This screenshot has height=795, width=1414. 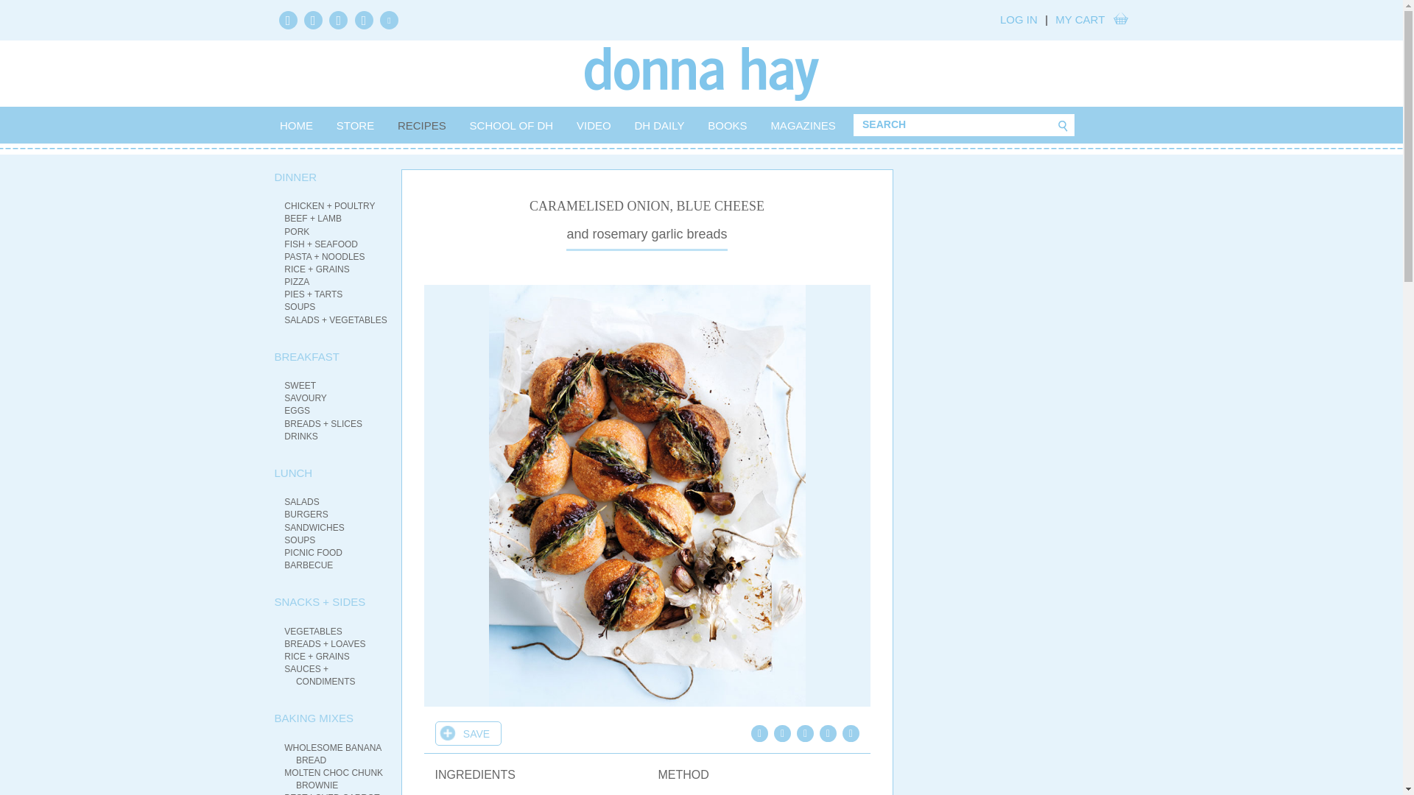 I want to click on RECIPES, so click(x=421, y=125).